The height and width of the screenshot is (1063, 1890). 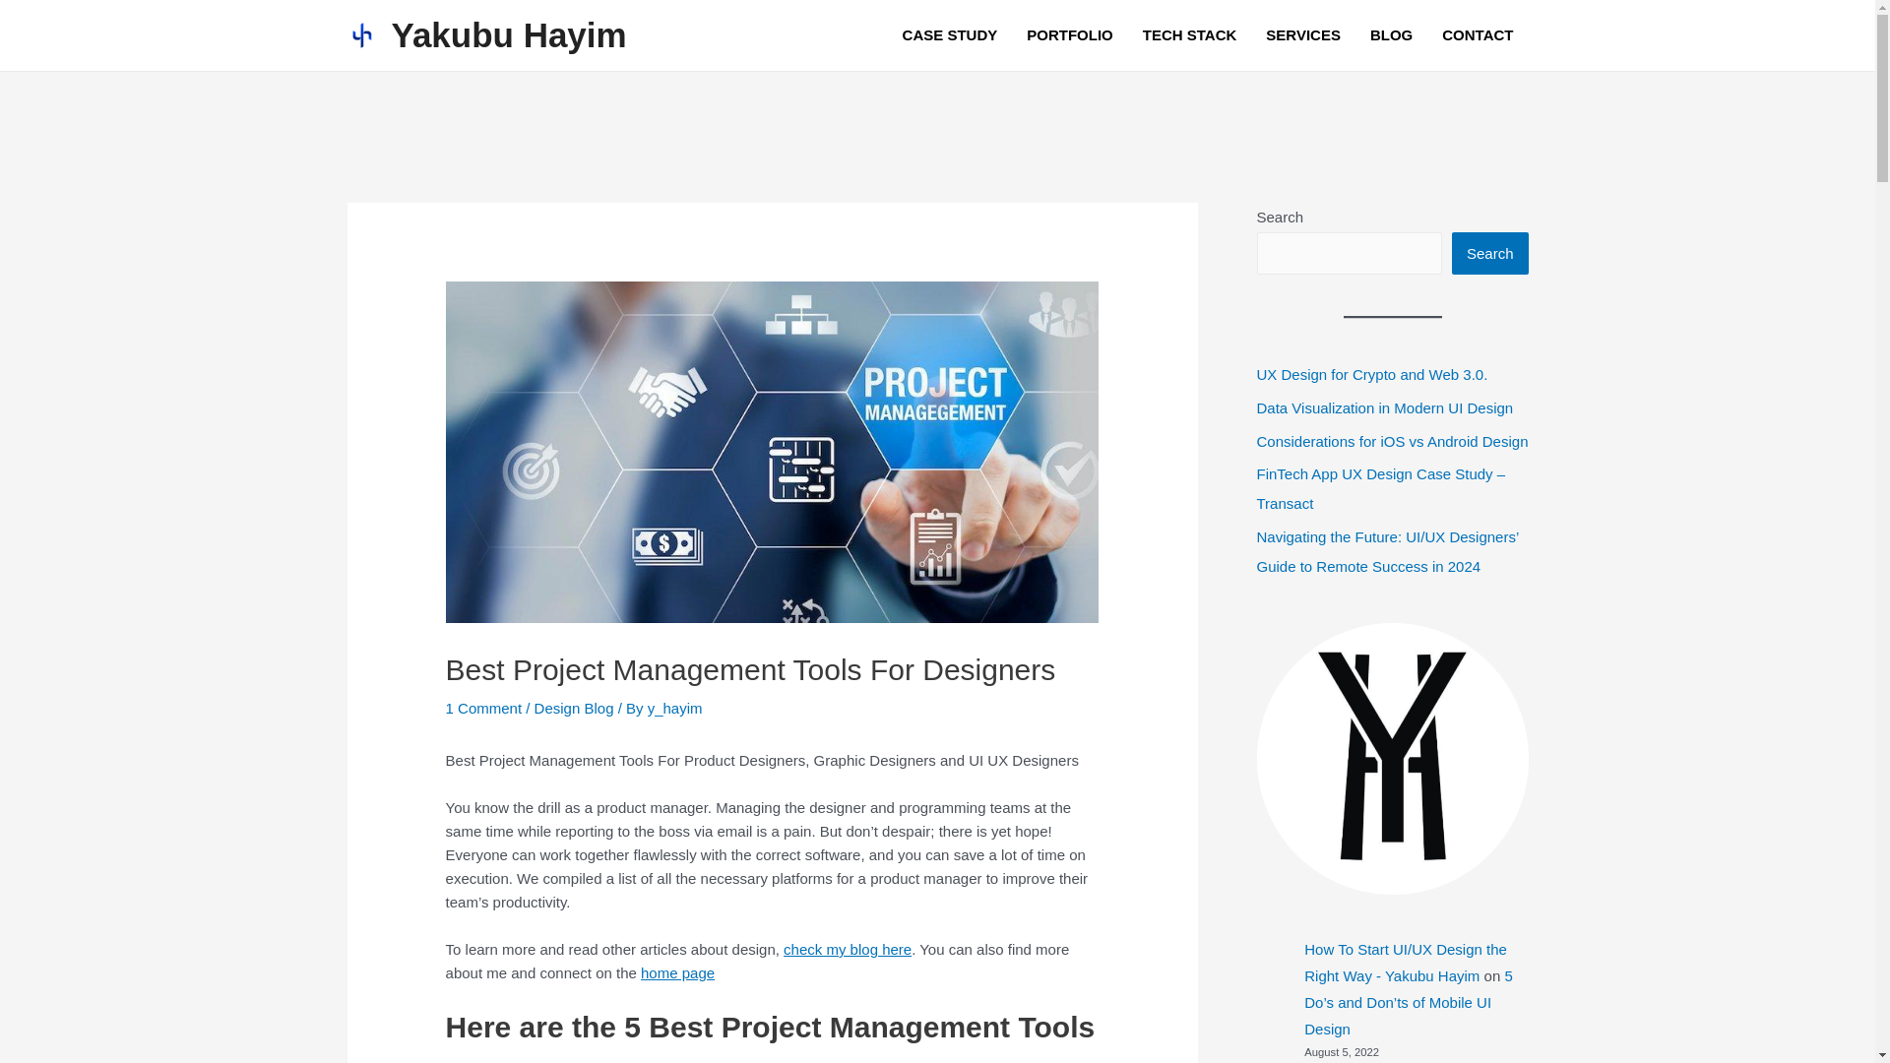 What do you see at coordinates (1069, 35) in the screenshot?
I see `PORTFOLIO` at bounding box center [1069, 35].